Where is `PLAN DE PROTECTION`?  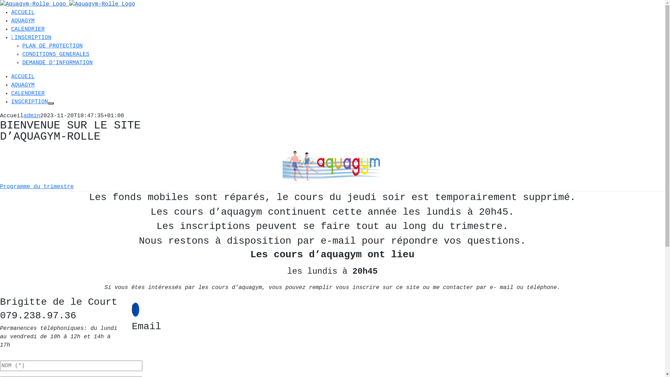
PLAN DE PROTECTION is located at coordinates (52, 46).